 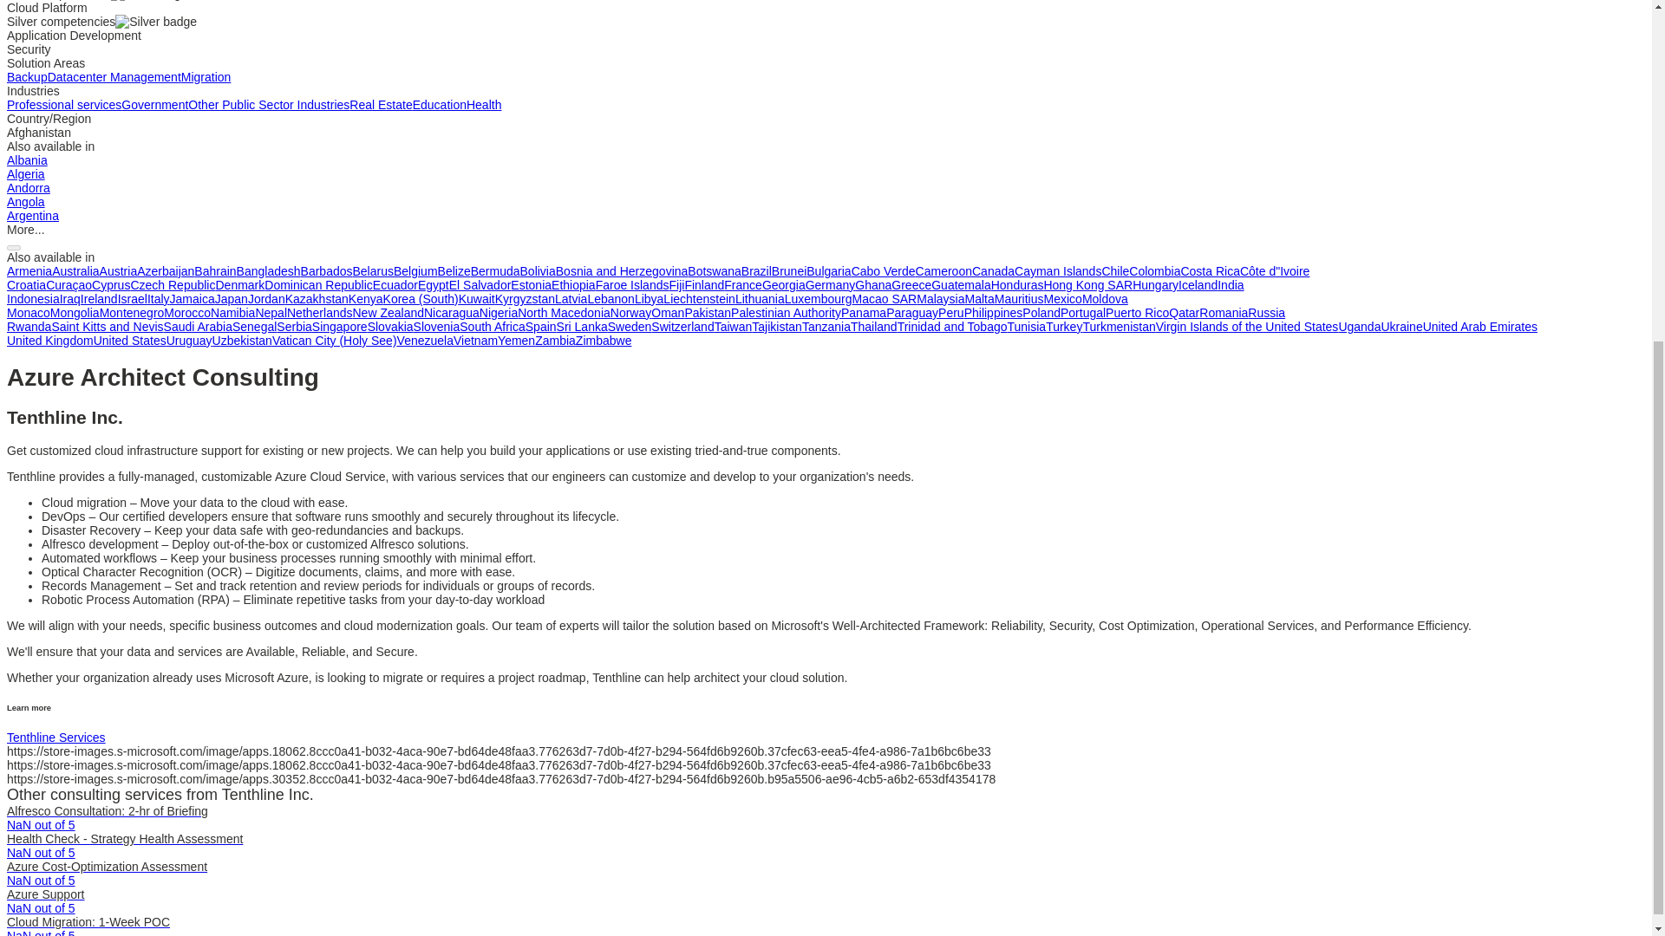 I want to click on Government, so click(x=154, y=104).